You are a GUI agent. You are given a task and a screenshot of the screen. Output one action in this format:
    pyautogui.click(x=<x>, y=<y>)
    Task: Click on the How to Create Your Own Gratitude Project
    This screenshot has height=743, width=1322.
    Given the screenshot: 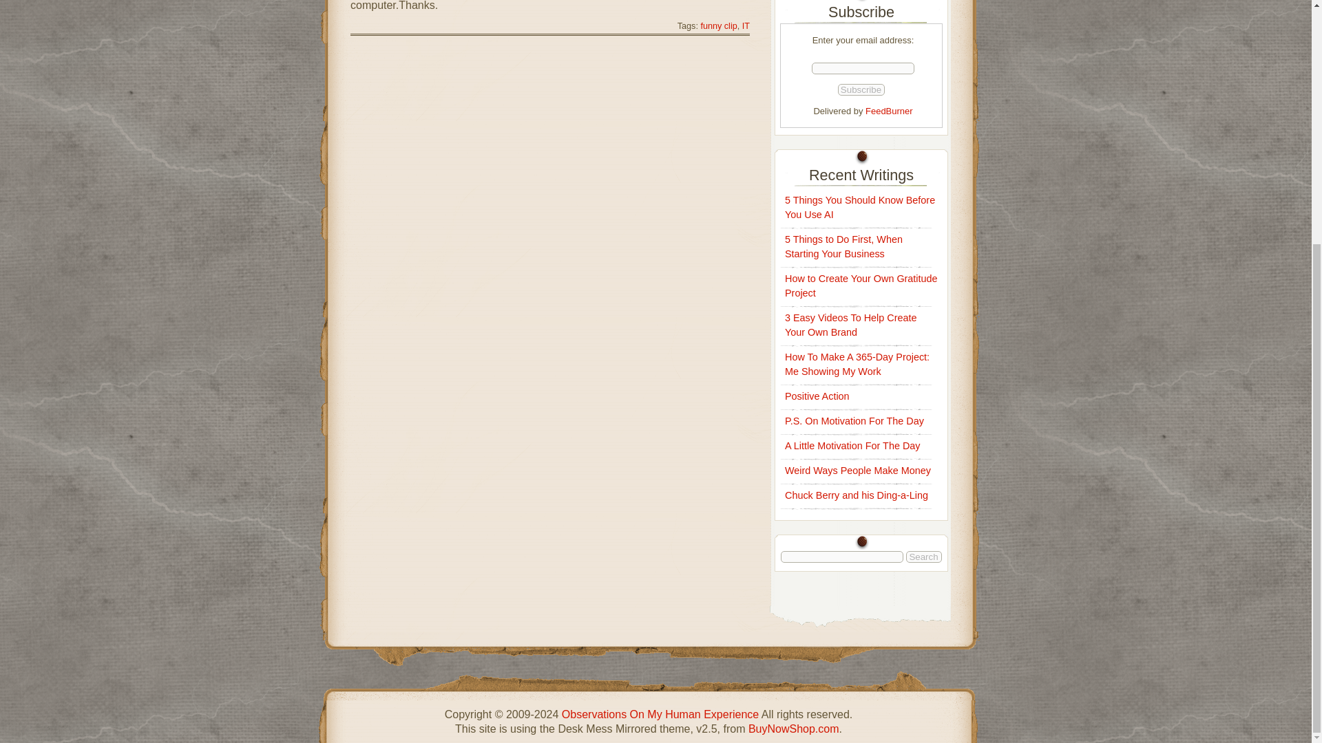 What is the action you would take?
    pyautogui.click(x=861, y=286)
    